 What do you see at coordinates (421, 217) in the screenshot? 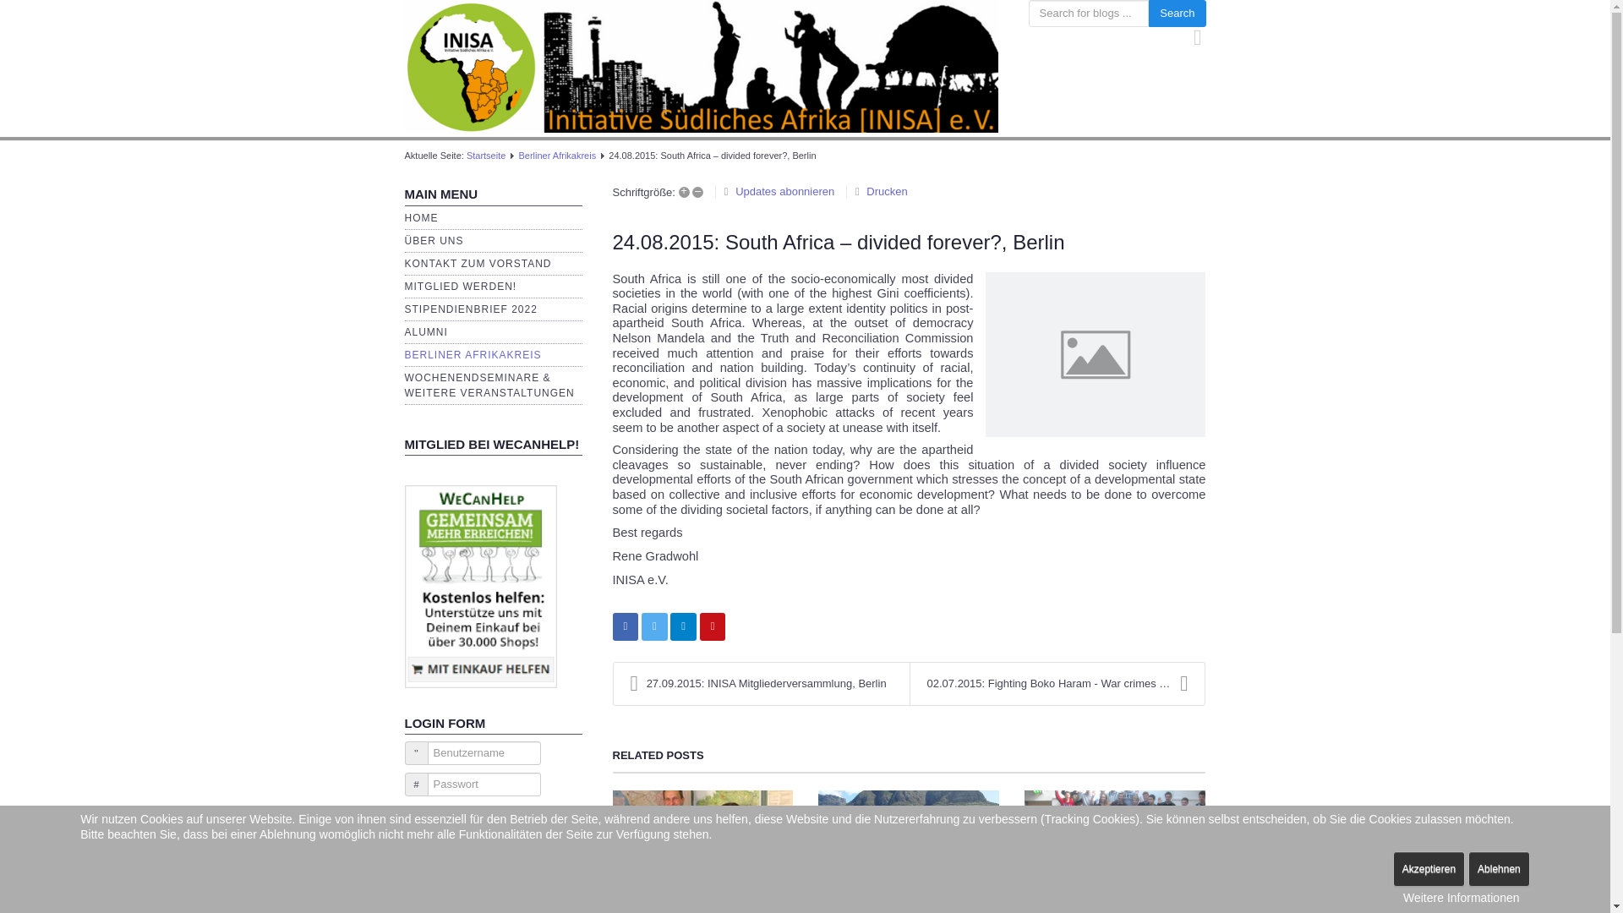
I see `HOME` at bounding box center [421, 217].